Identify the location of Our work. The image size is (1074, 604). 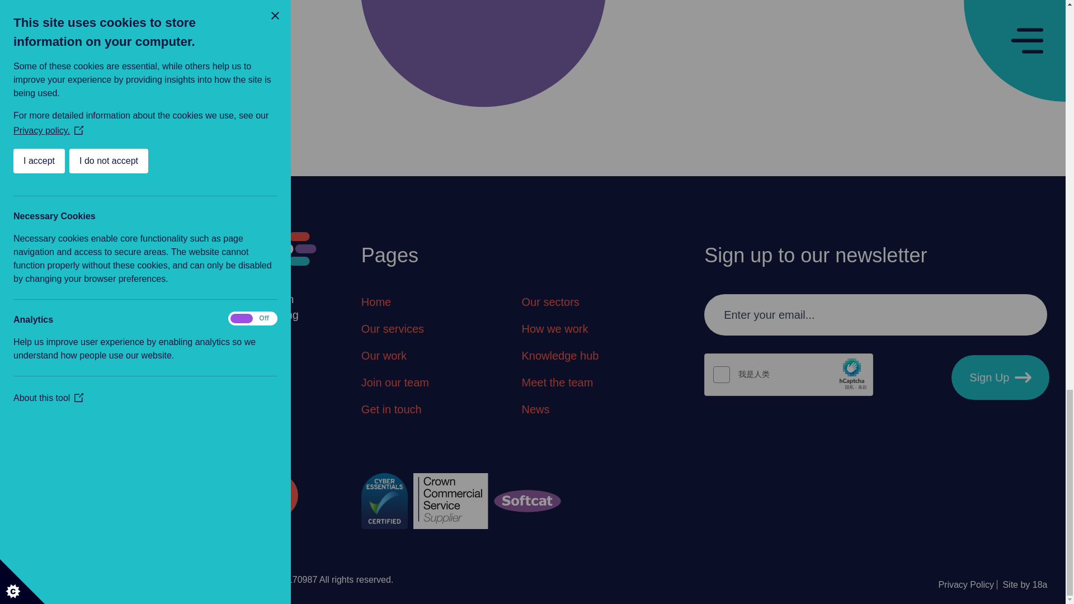
(384, 356).